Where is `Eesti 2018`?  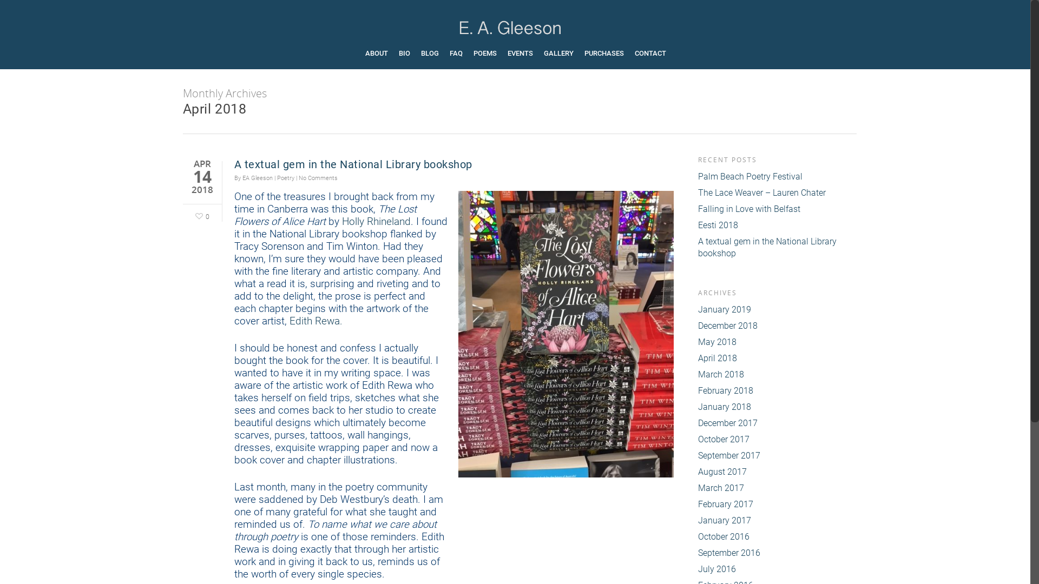
Eesti 2018 is located at coordinates (777, 225).